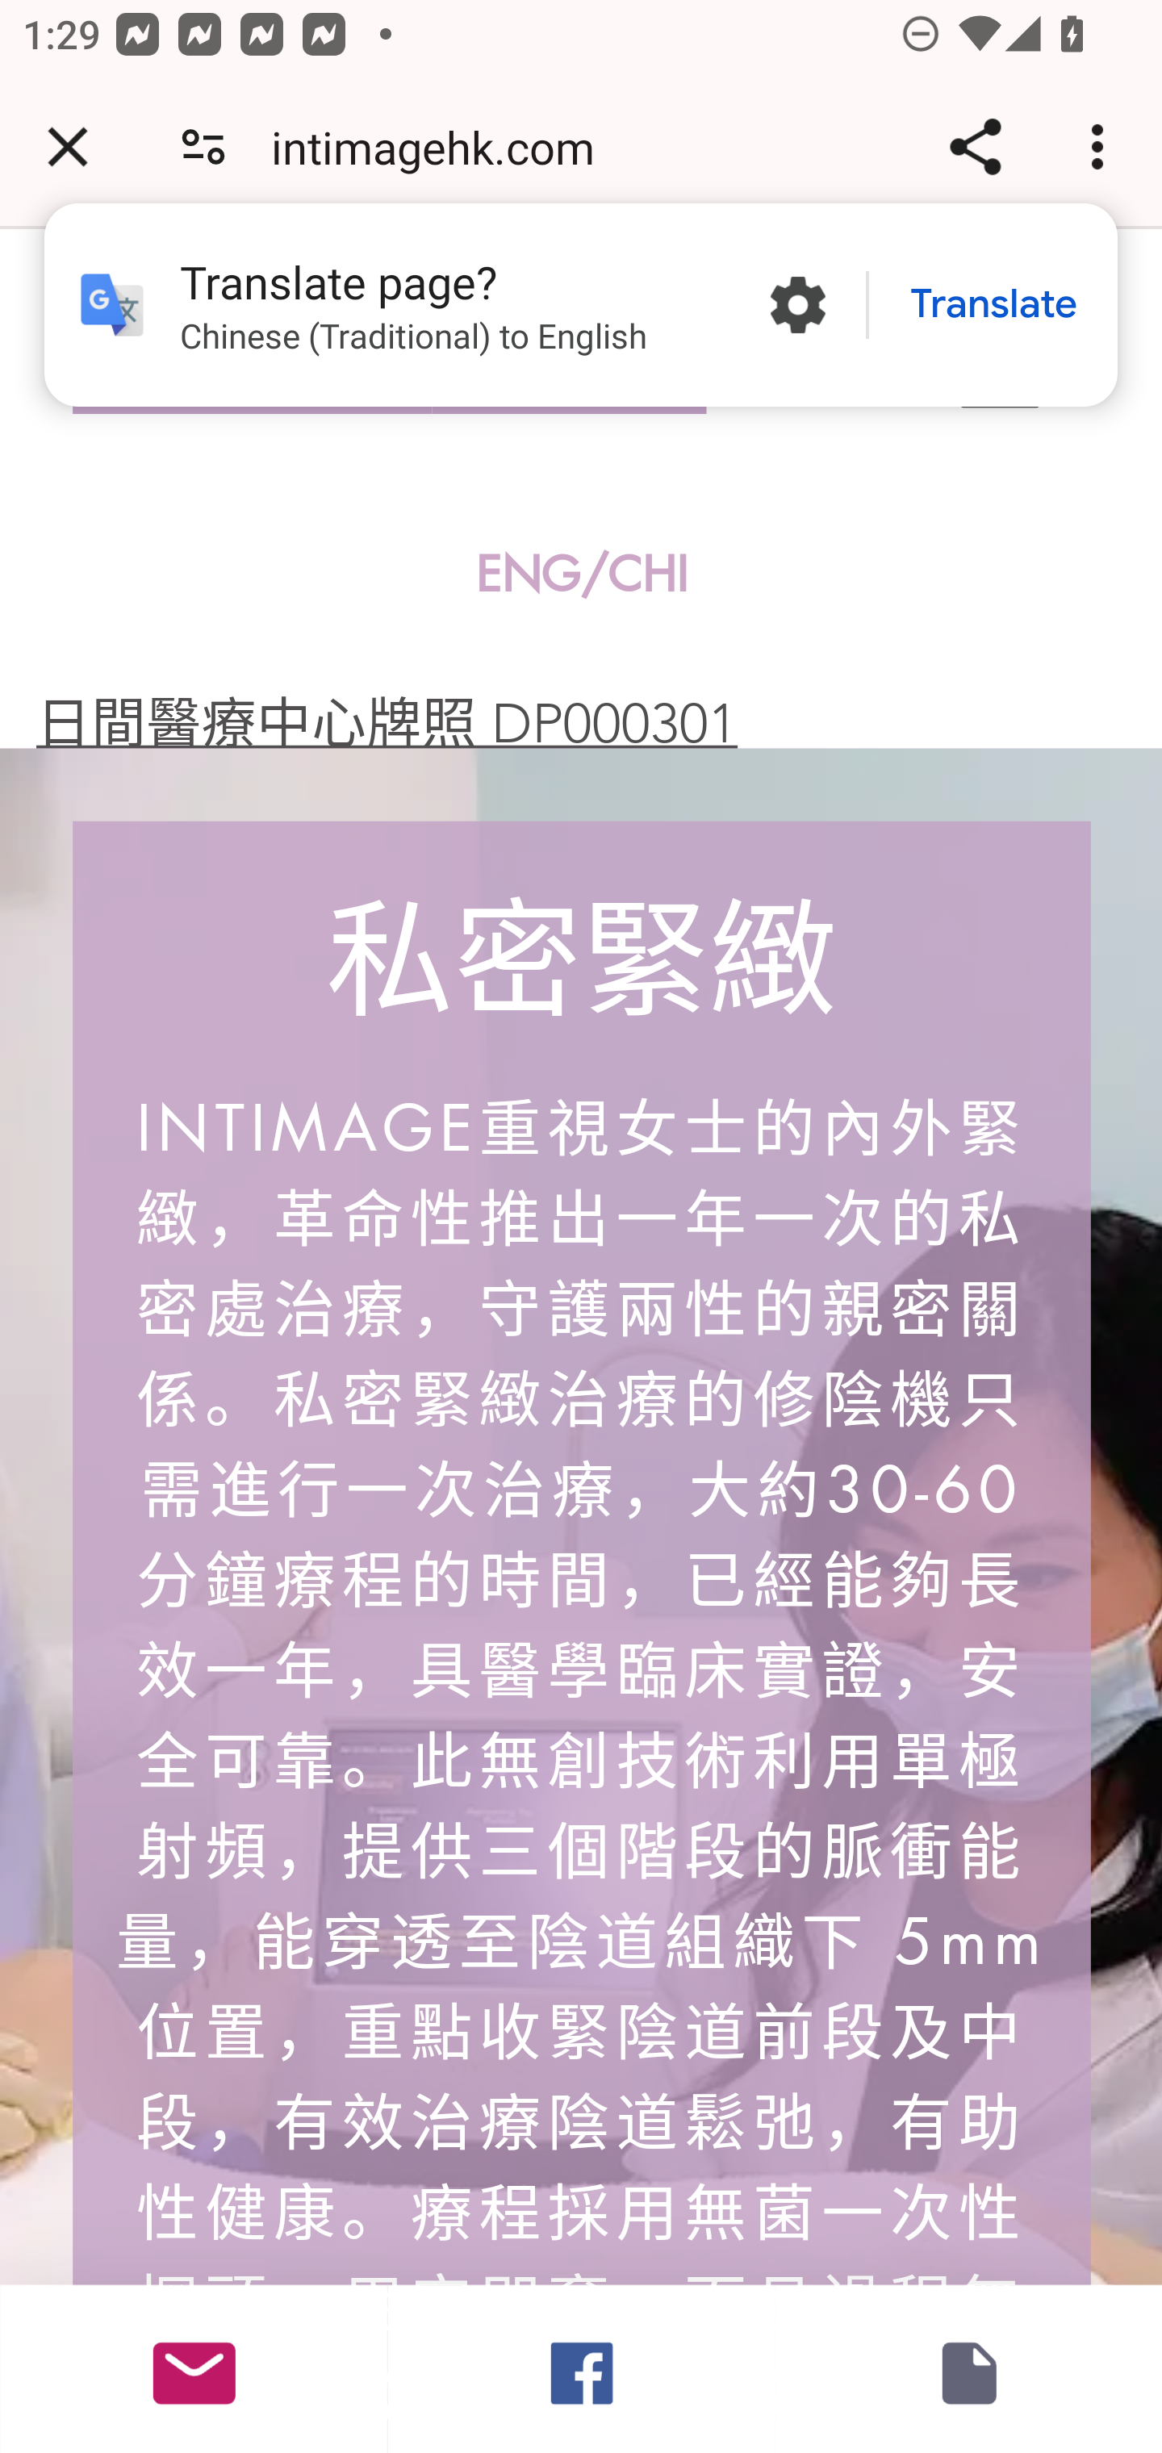 This screenshot has height=2453, width=1162. What do you see at coordinates (68, 147) in the screenshot?
I see `Close tab` at bounding box center [68, 147].